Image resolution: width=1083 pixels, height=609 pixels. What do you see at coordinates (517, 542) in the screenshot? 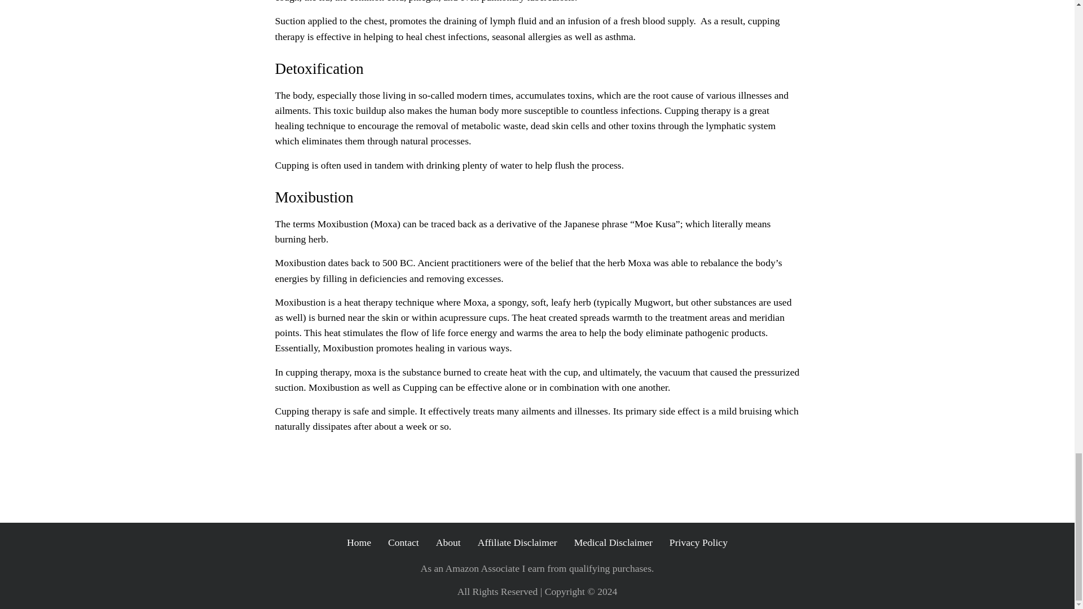
I see `Affiliate Disclaimer` at bounding box center [517, 542].